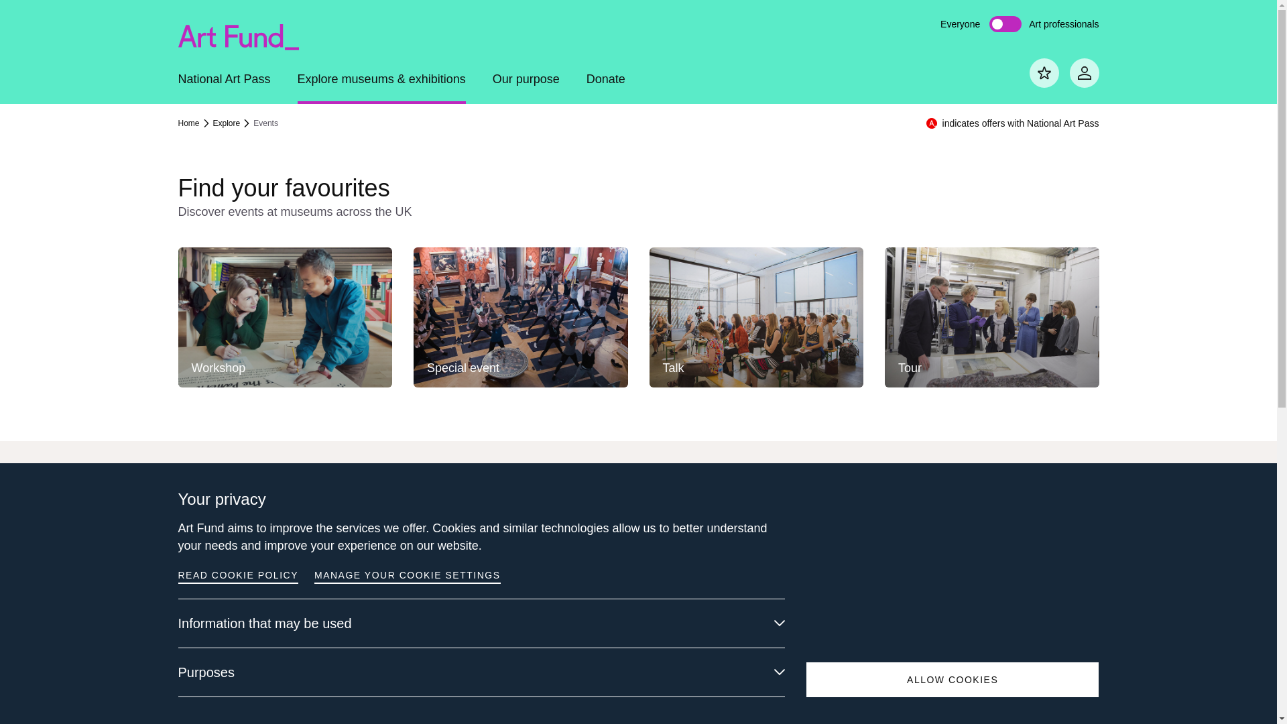  I want to click on Explore, so click(232, 123).